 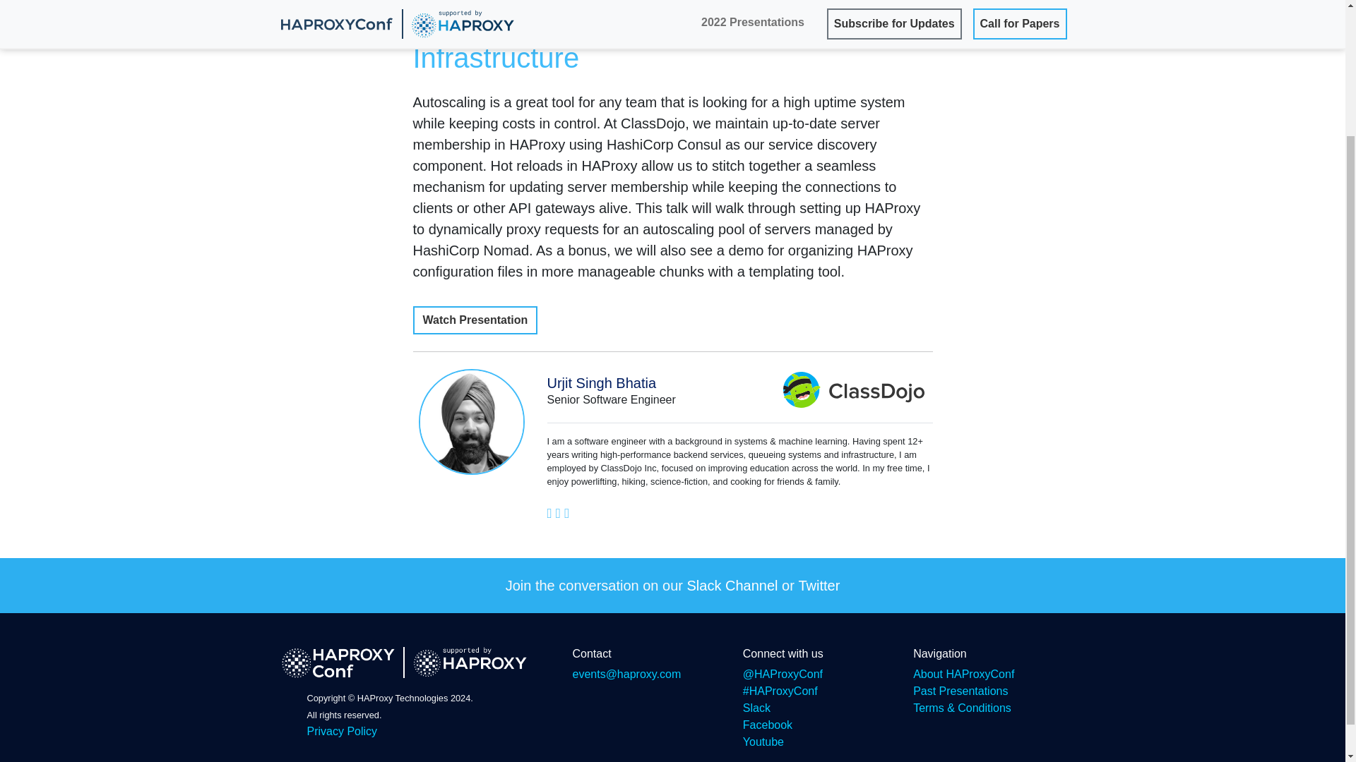 I want to click on HAProxyConf, so click(x=338, y=661).